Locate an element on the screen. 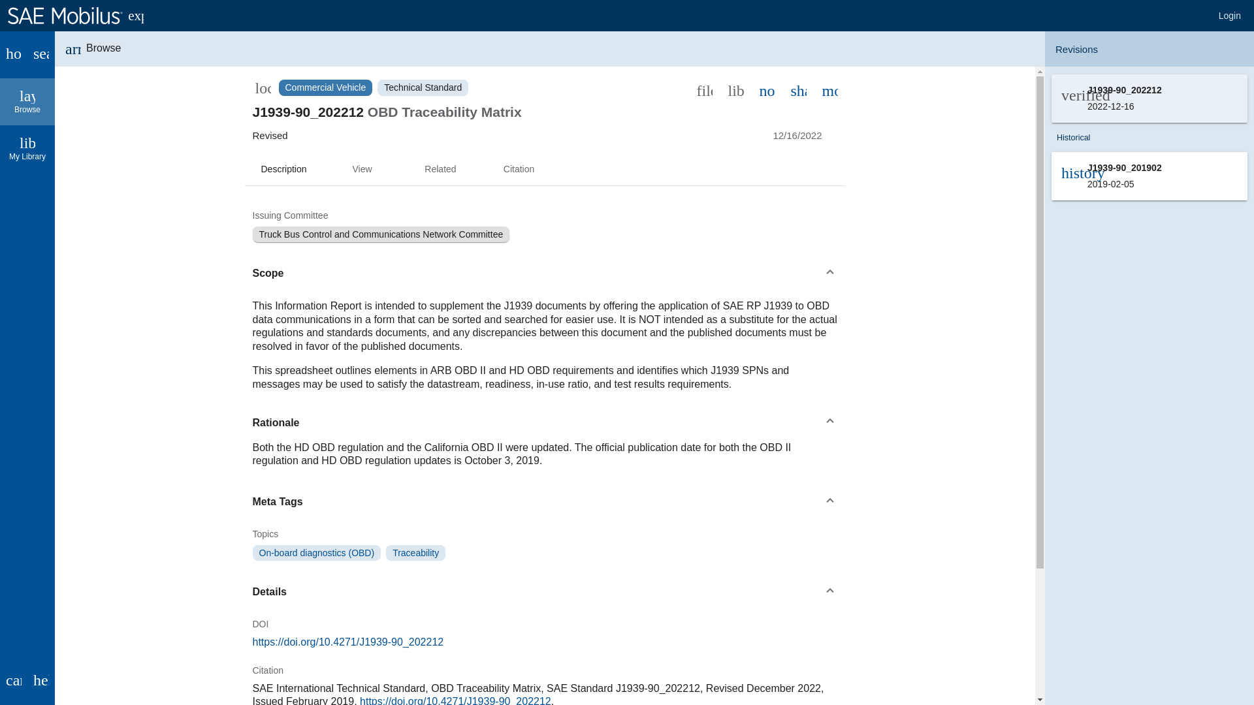 The width and height of the screenshot is (1254, 705). View is located at coordinates (362, 170).